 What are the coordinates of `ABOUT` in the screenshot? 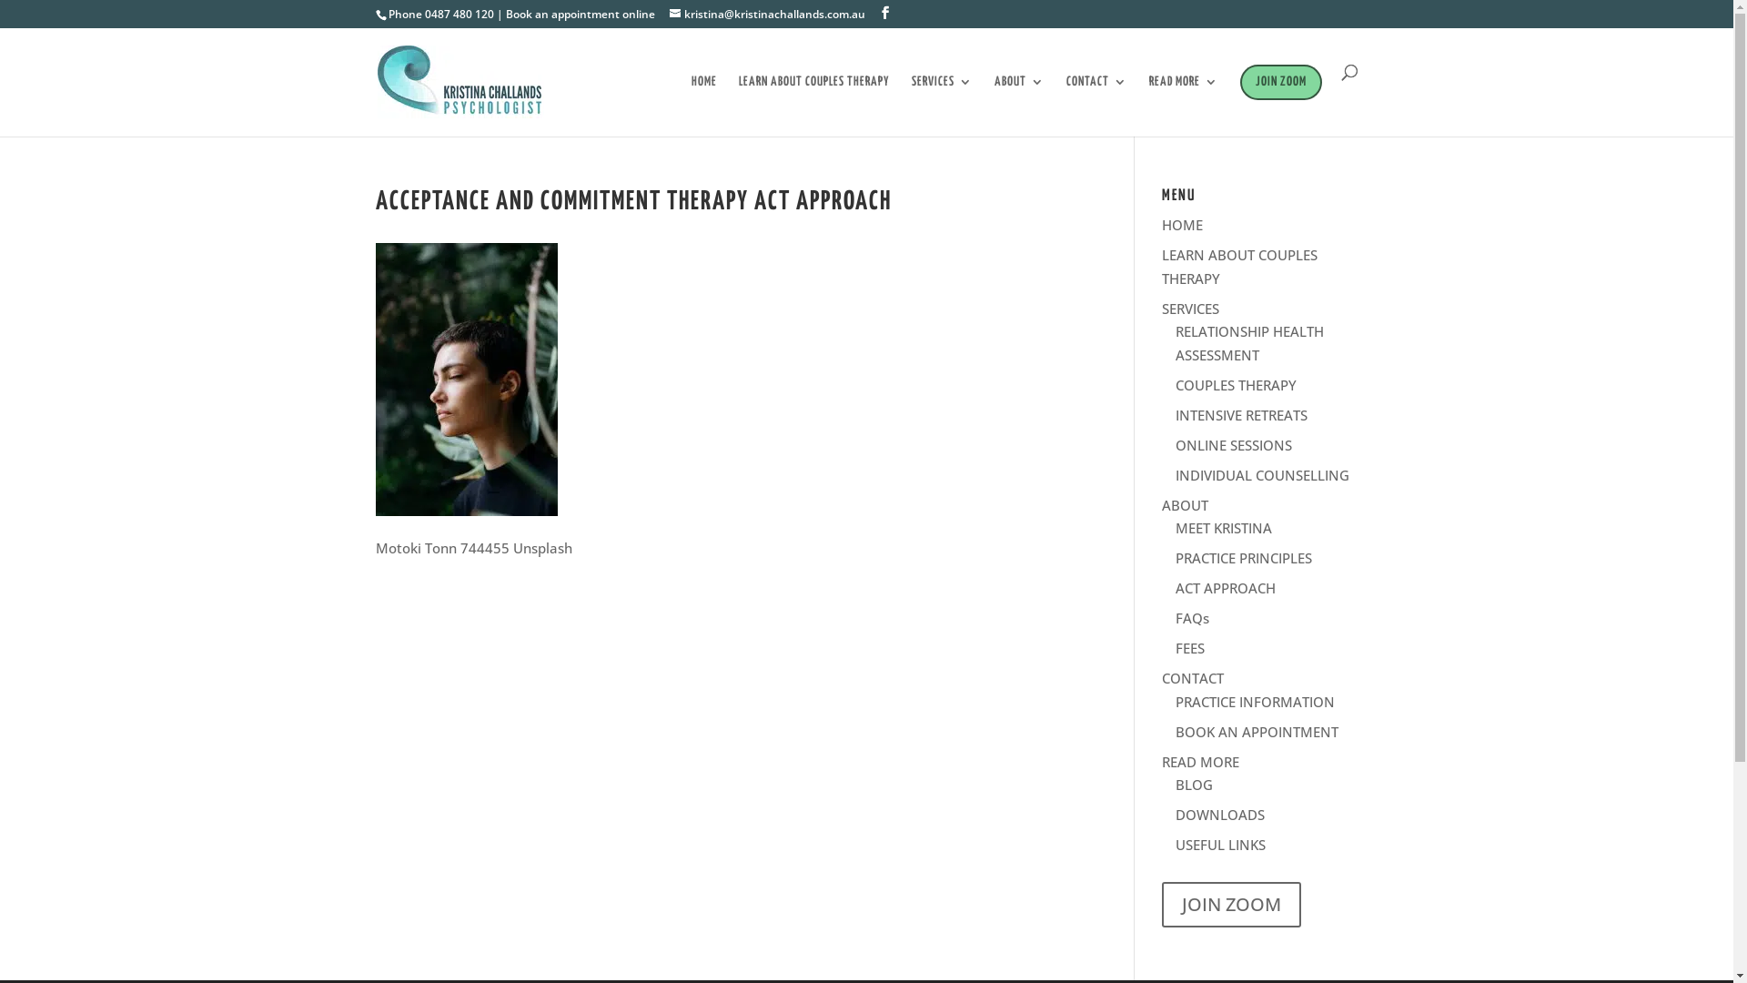 It's located at (1019, 99).